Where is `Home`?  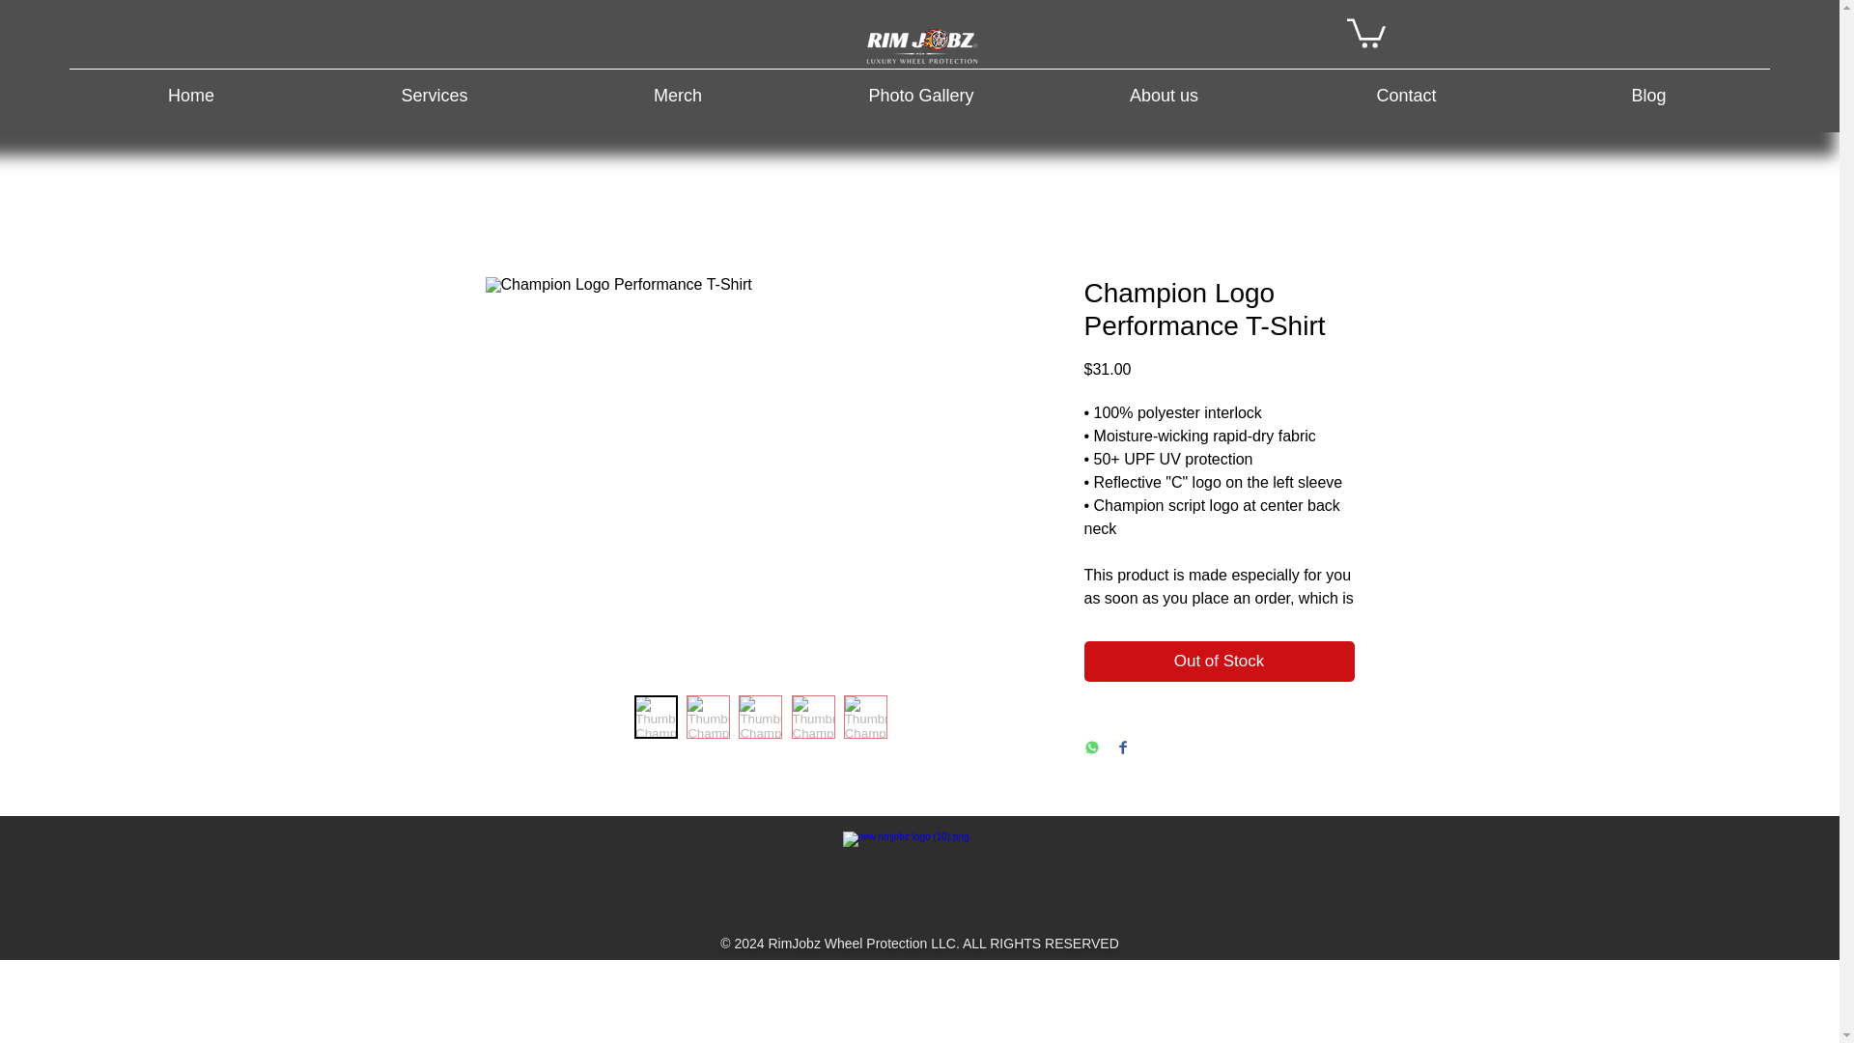
Home is located at coordinates (191, 87).